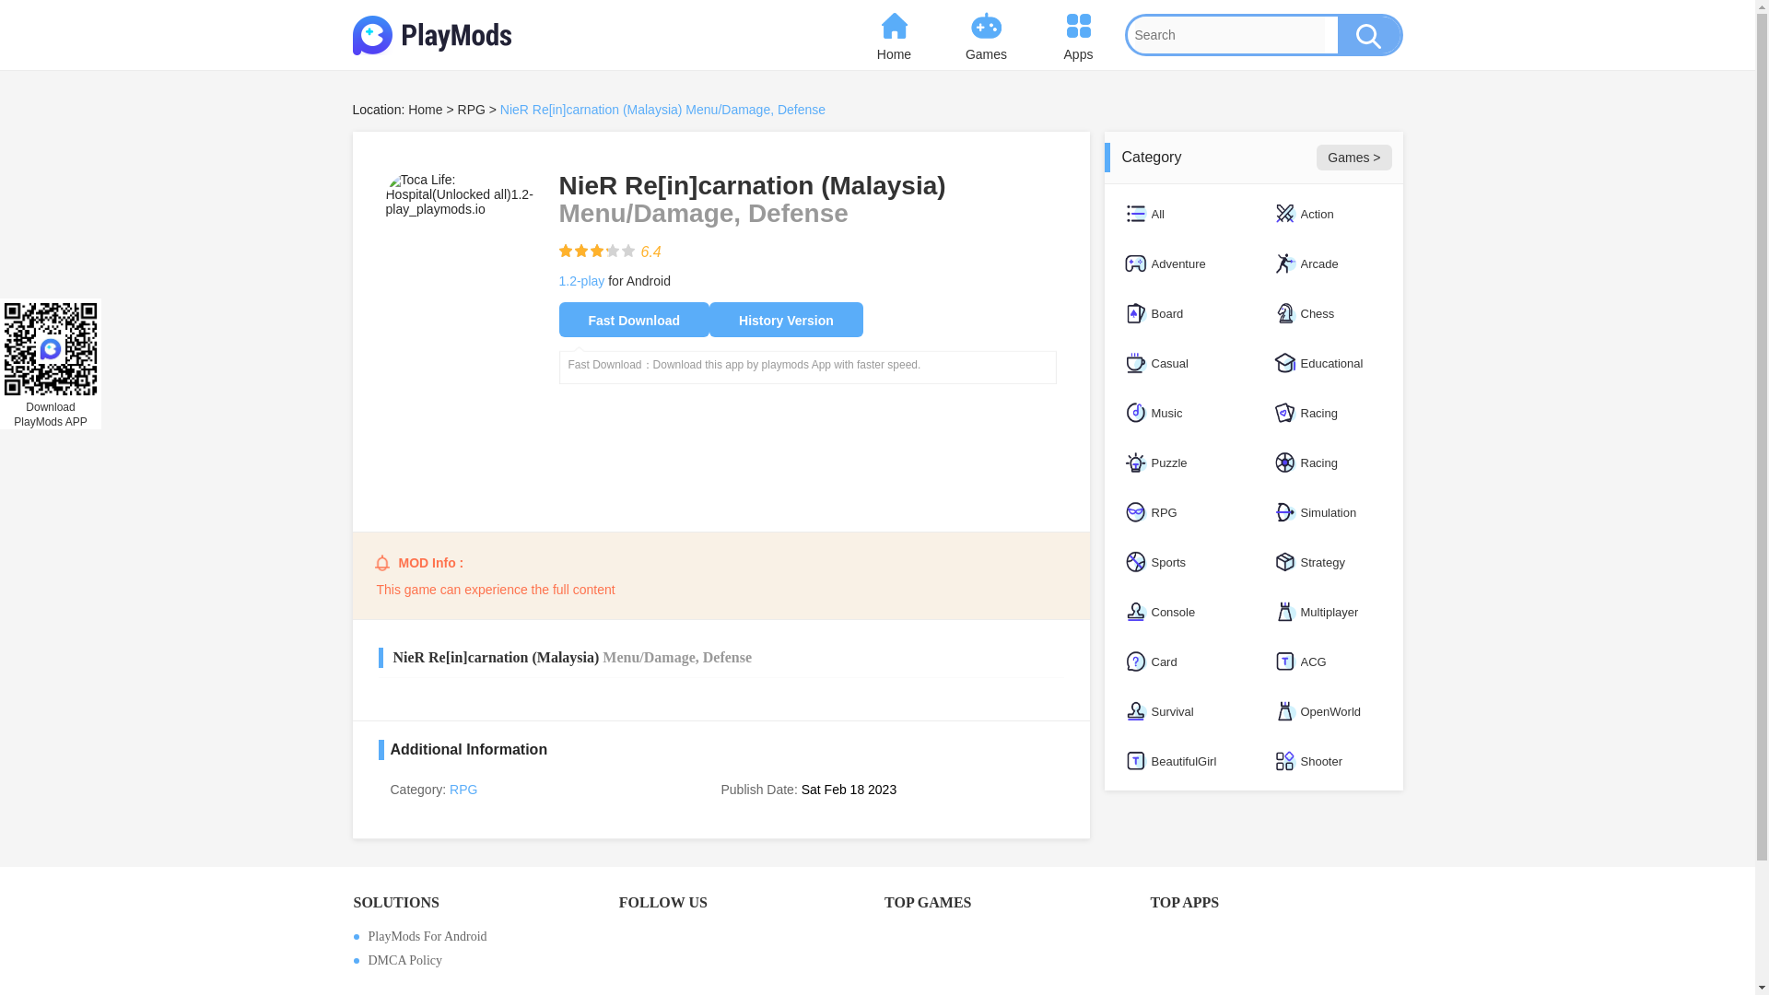 Image resolution: width=1769 pixels, height=995 pixels. I want to click on PlayMods For Android, so click(479, 936).